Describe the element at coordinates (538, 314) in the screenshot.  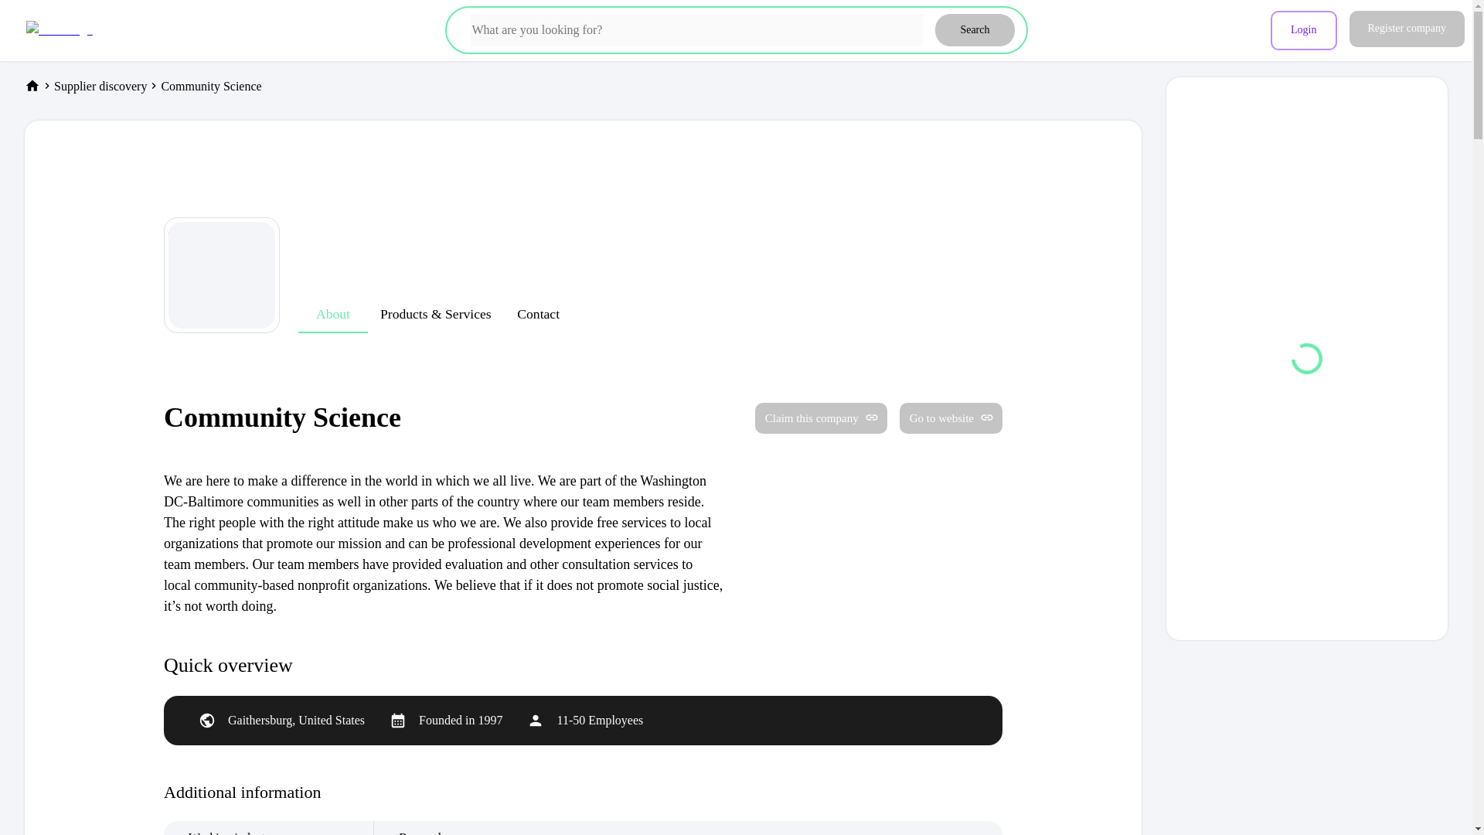
I see `Contact` at that location.